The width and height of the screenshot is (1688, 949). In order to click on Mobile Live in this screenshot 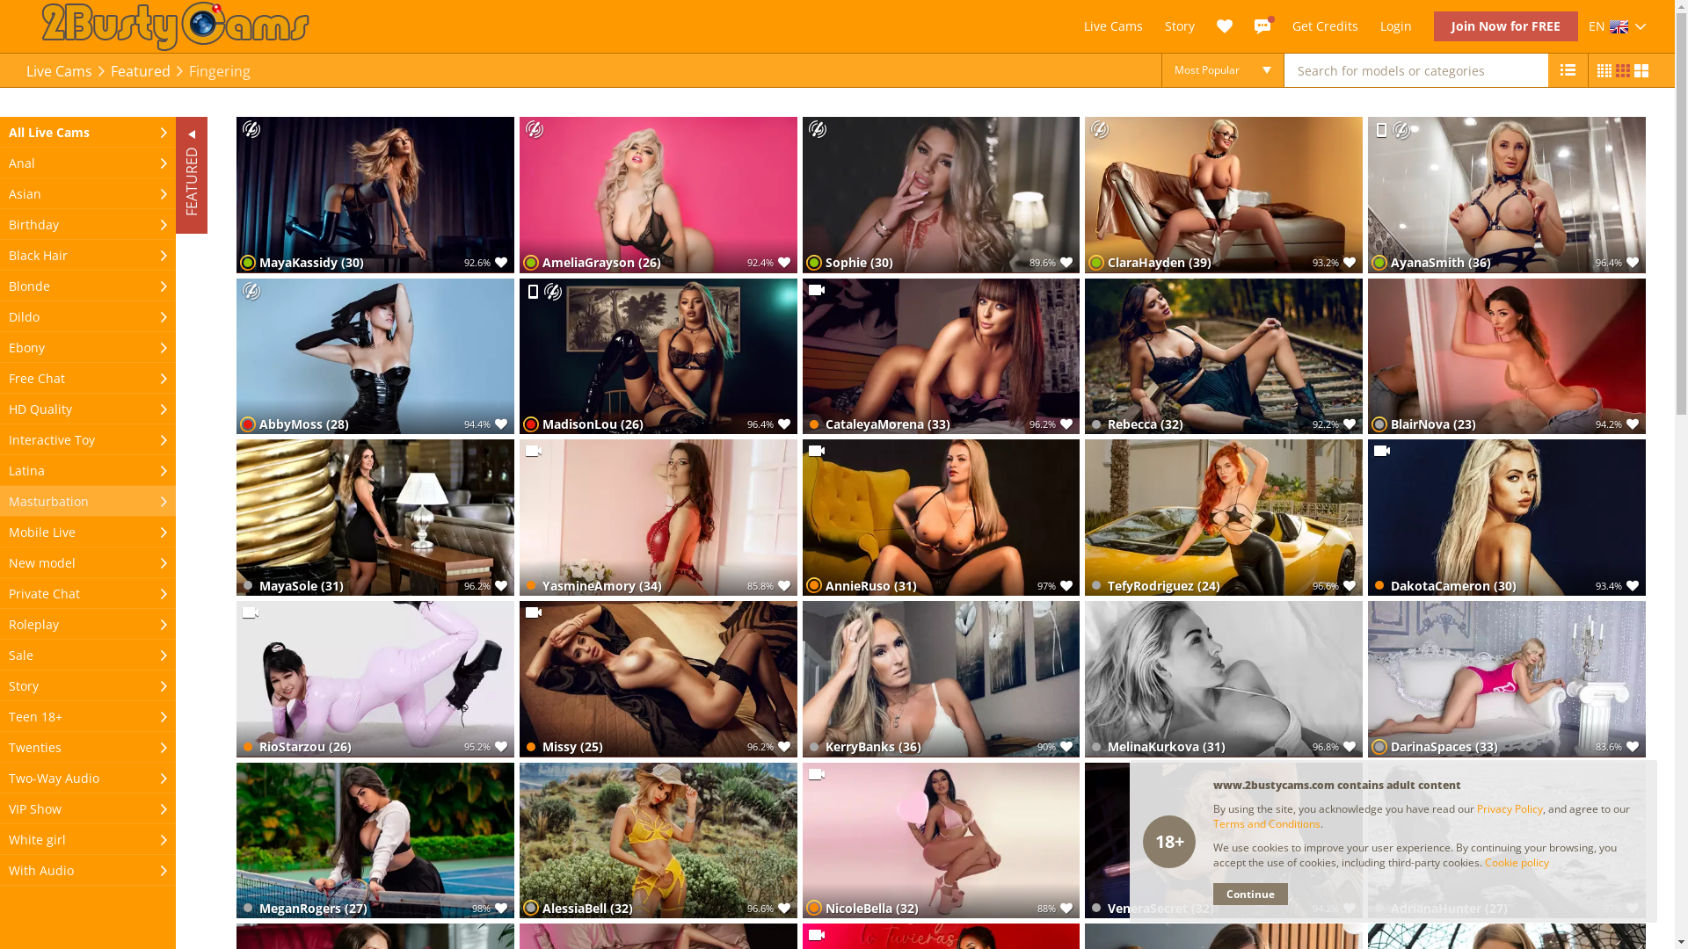, I will do `click(1381, 130)`.